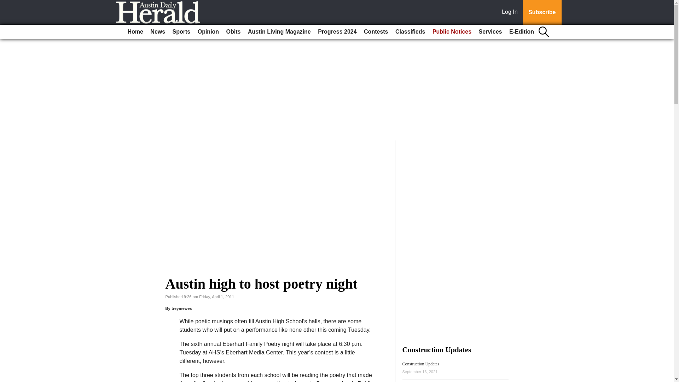 The image size is (679, 382). Describe the element at coordinates (452, 32) in the screenshot. I see `Public Notices` at that location.